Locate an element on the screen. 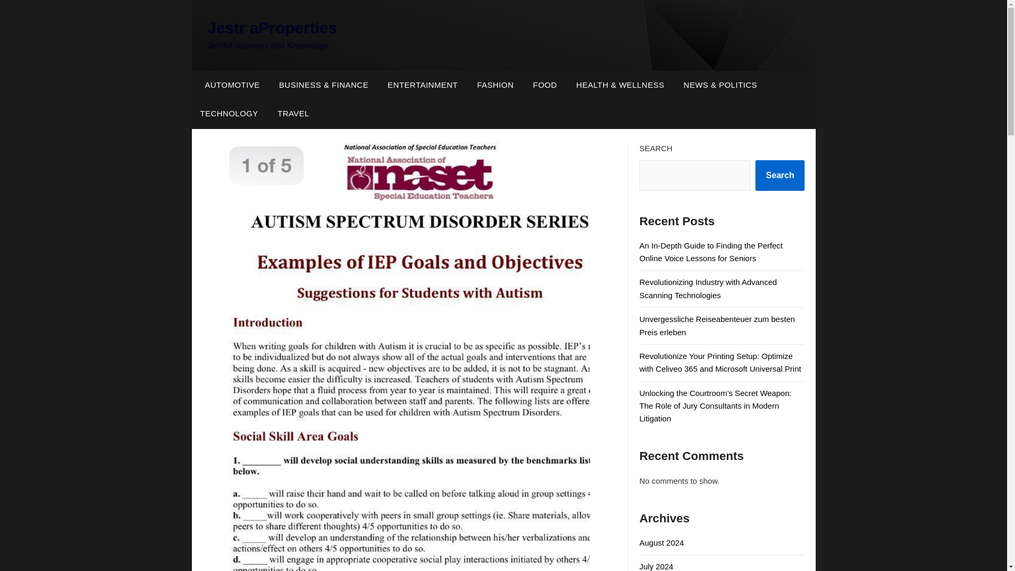 The height and width of the screenshot is (571, 1015). TRAVEL is located at coordinates (293, 113).